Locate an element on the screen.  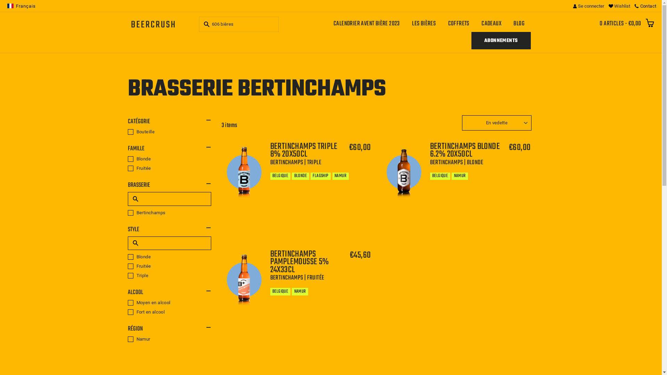
Passer au contenu is located at coordinates (0, 0).